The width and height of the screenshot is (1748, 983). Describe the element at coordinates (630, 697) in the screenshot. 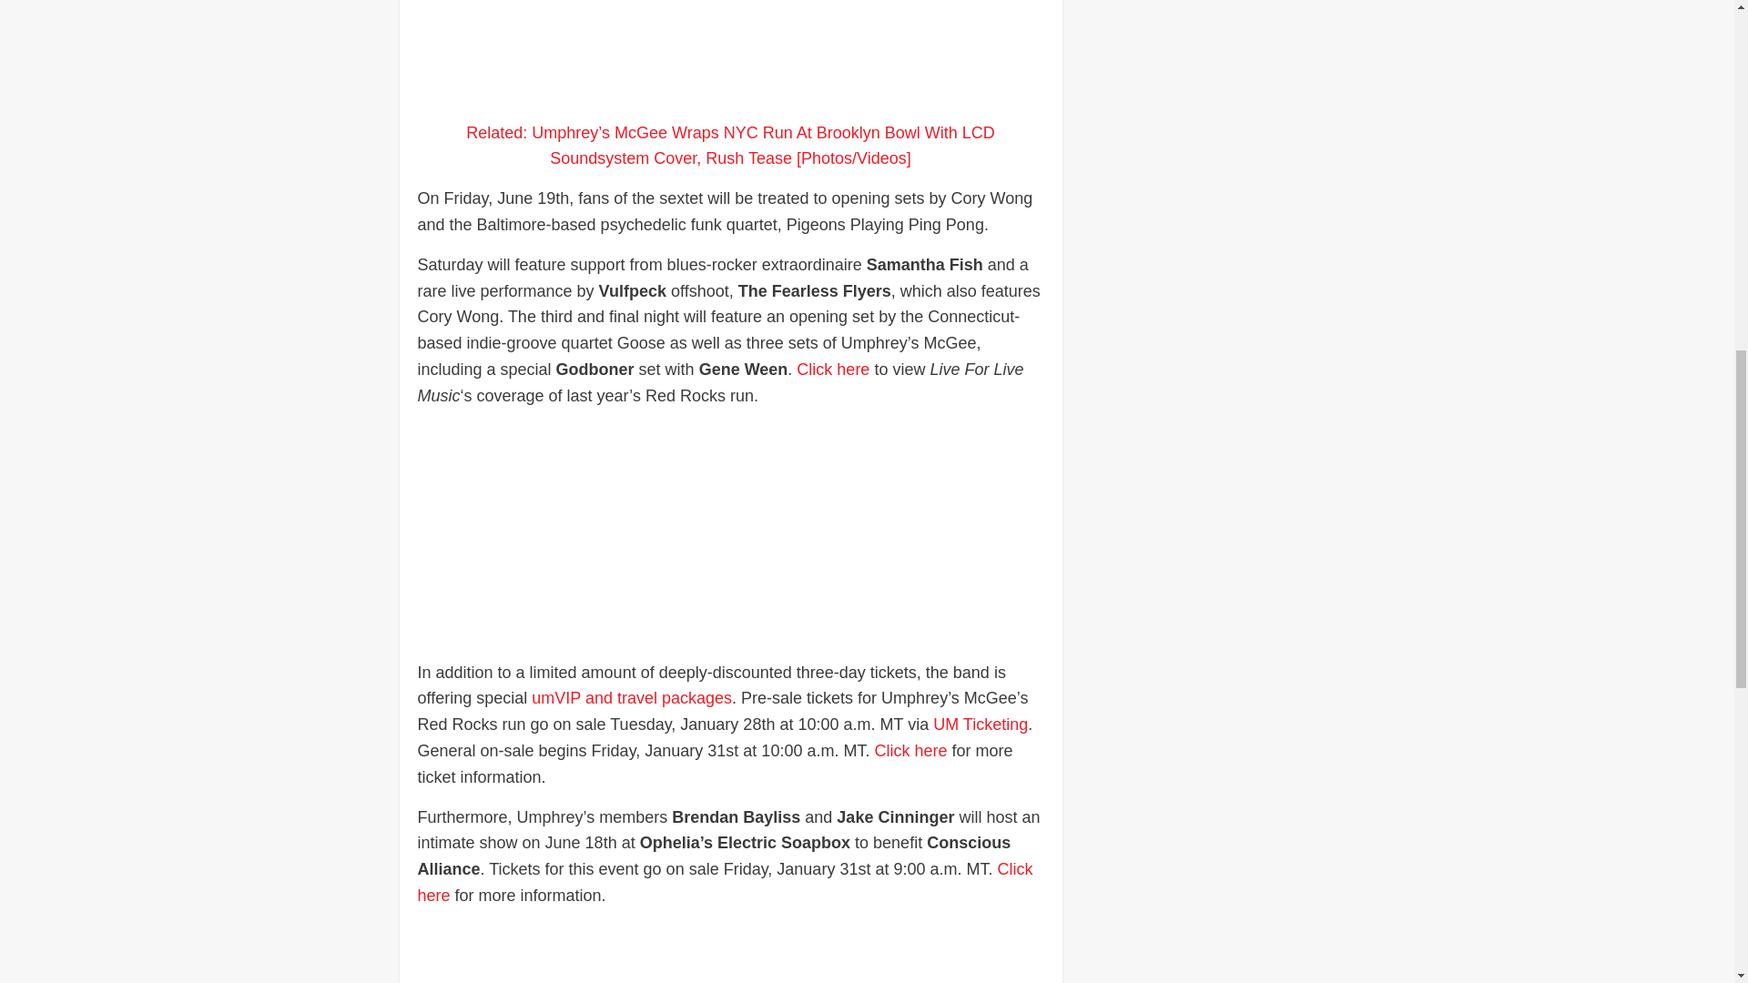

I see `umVIP and travel packages` at that location.